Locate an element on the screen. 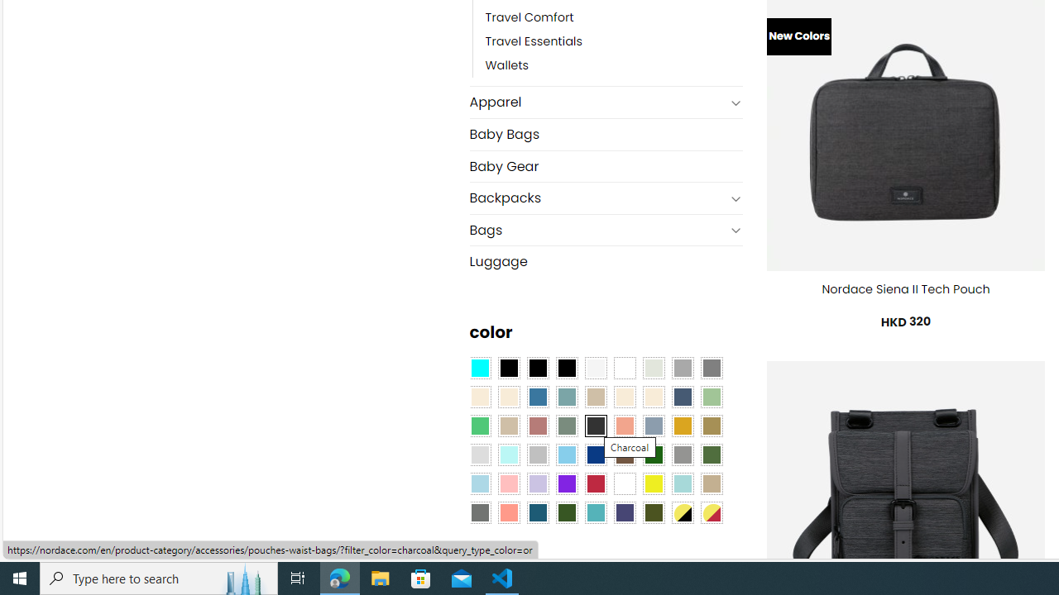 Image resolution: width=1059 pixels, height=595 pixels. Dusty Blue is located at coordinates (653, 425).